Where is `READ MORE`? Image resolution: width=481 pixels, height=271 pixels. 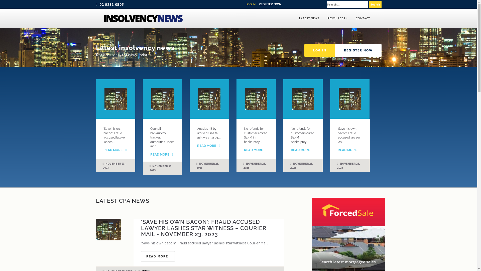 READ MORE is located at coordinates (300, 150).